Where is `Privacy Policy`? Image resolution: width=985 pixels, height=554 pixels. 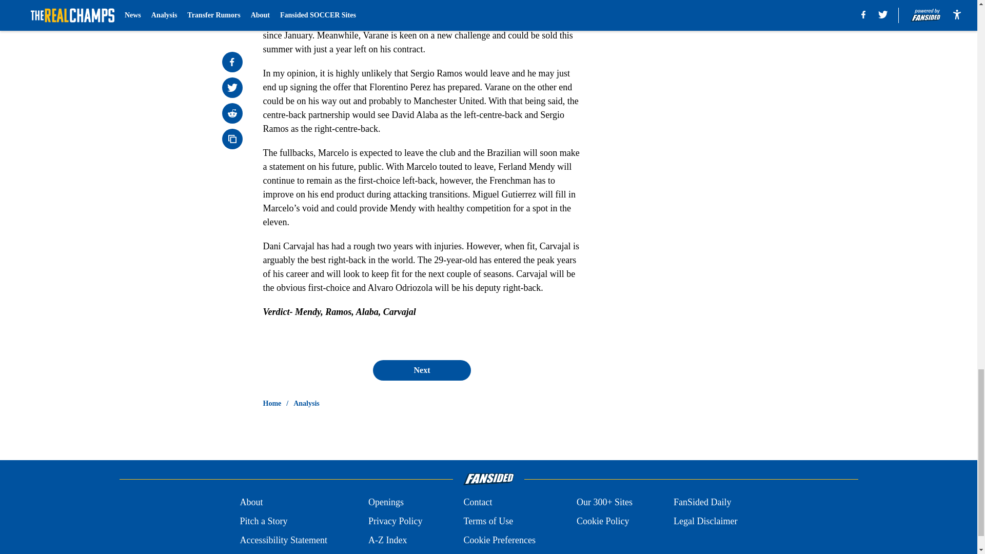 Privacy Policy is located at coordinates (395, 521).